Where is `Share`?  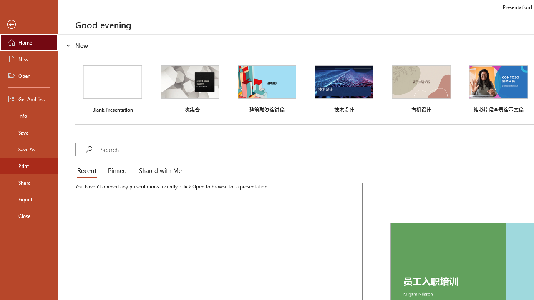
Share is located at coordinates (29, 182).